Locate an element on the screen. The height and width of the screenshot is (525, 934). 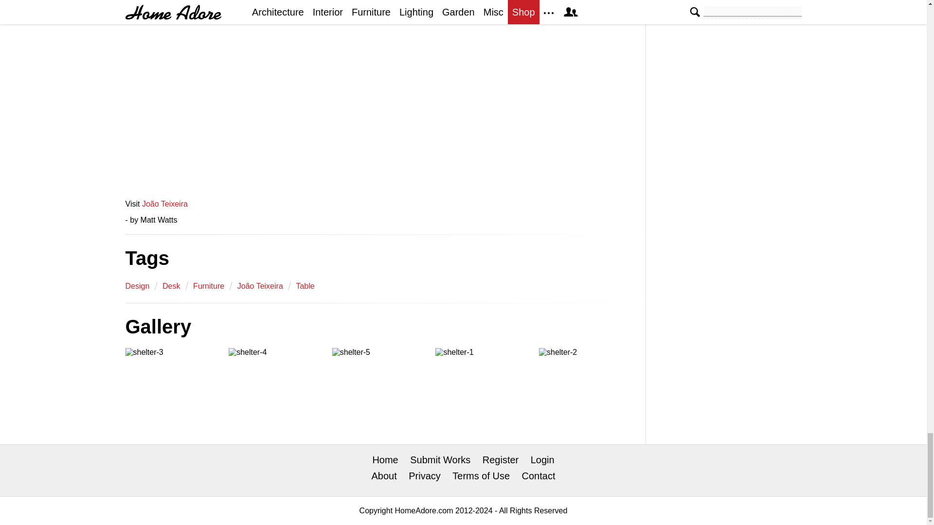
design is located at coordinates (137, 286).